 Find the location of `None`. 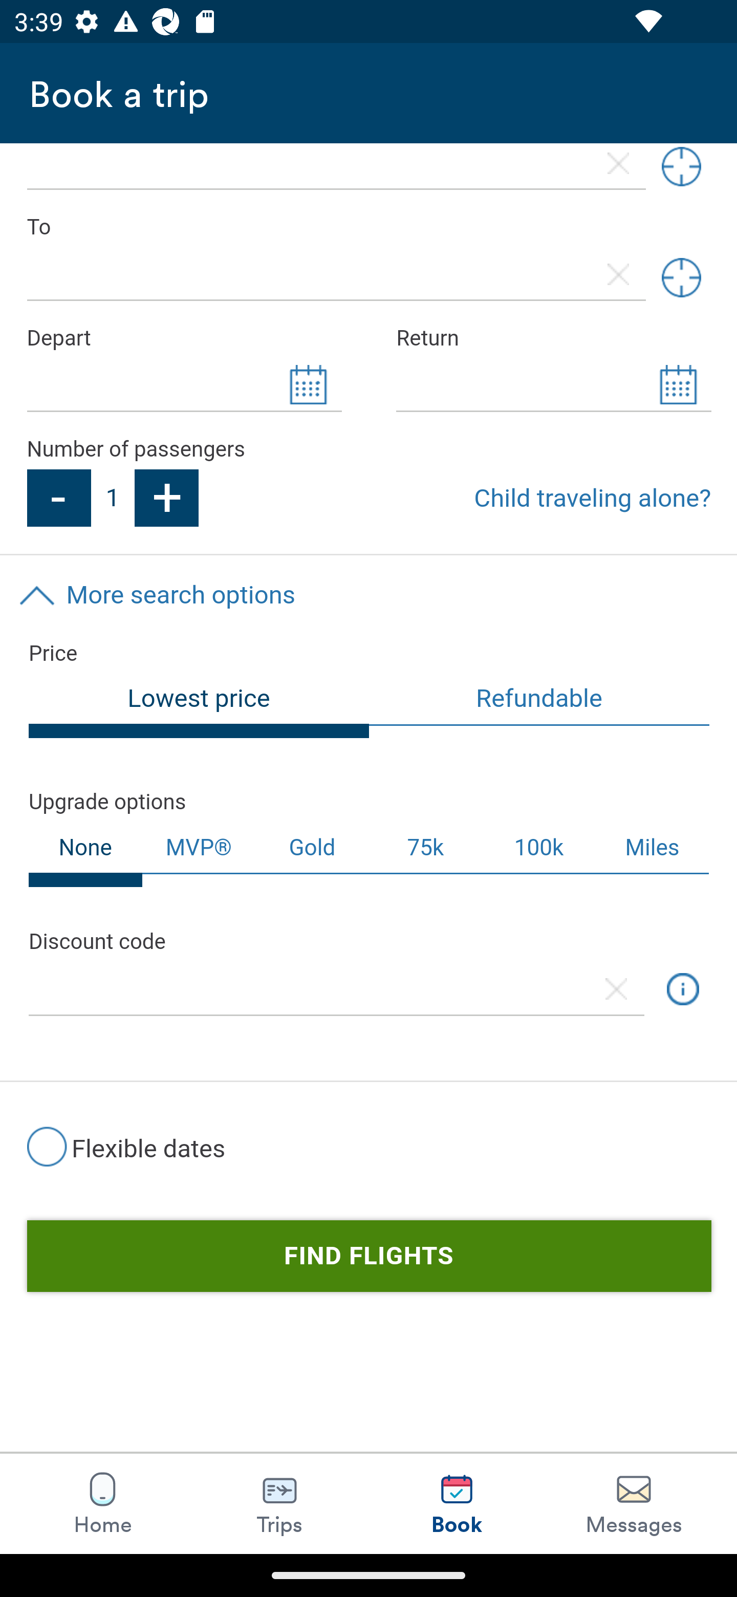

None is located at coordinates (86, 854).